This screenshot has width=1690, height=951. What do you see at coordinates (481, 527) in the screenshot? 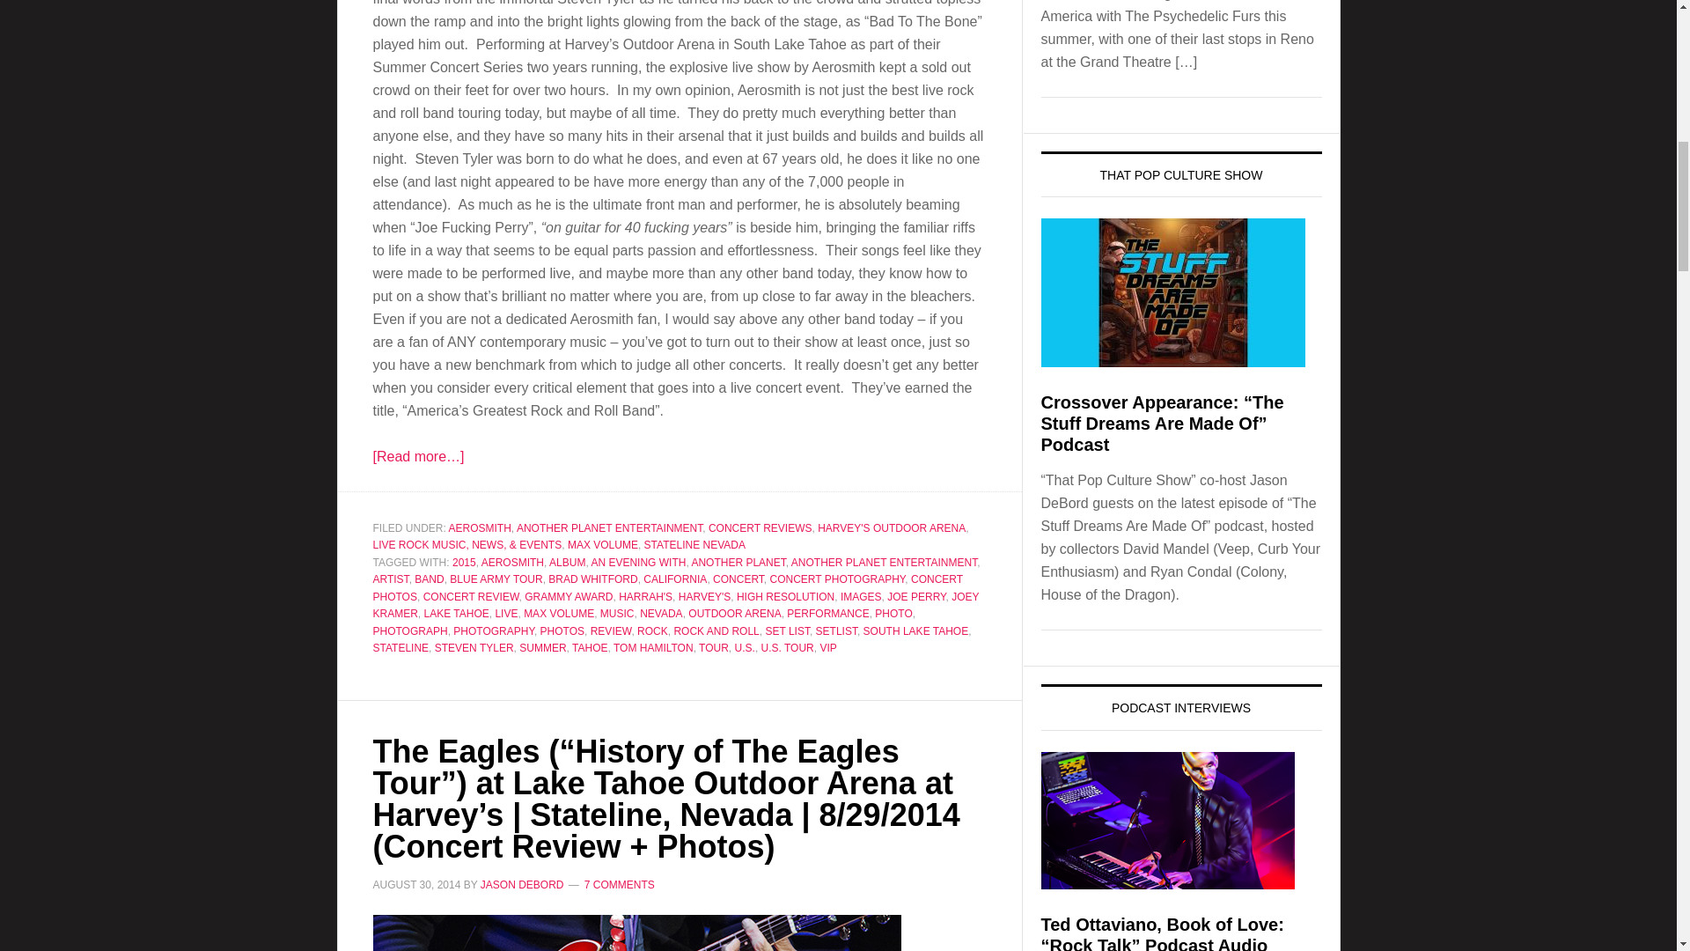
I see `AEROSMITH` at bounding box center [481, 527].